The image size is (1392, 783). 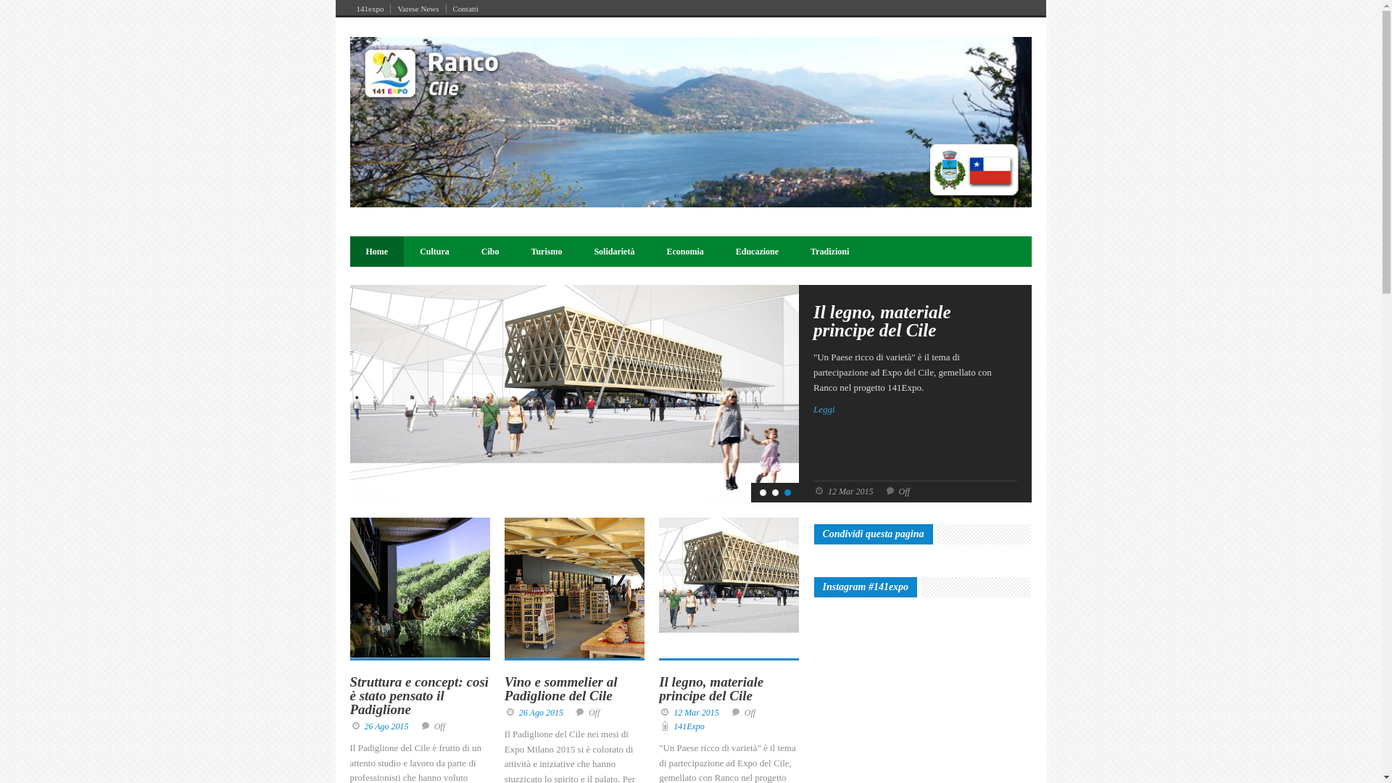 What do you see at coordinates (851, 492) in the screenshot?
I see `12 Mar 2015` at bounding box center [851, 492].